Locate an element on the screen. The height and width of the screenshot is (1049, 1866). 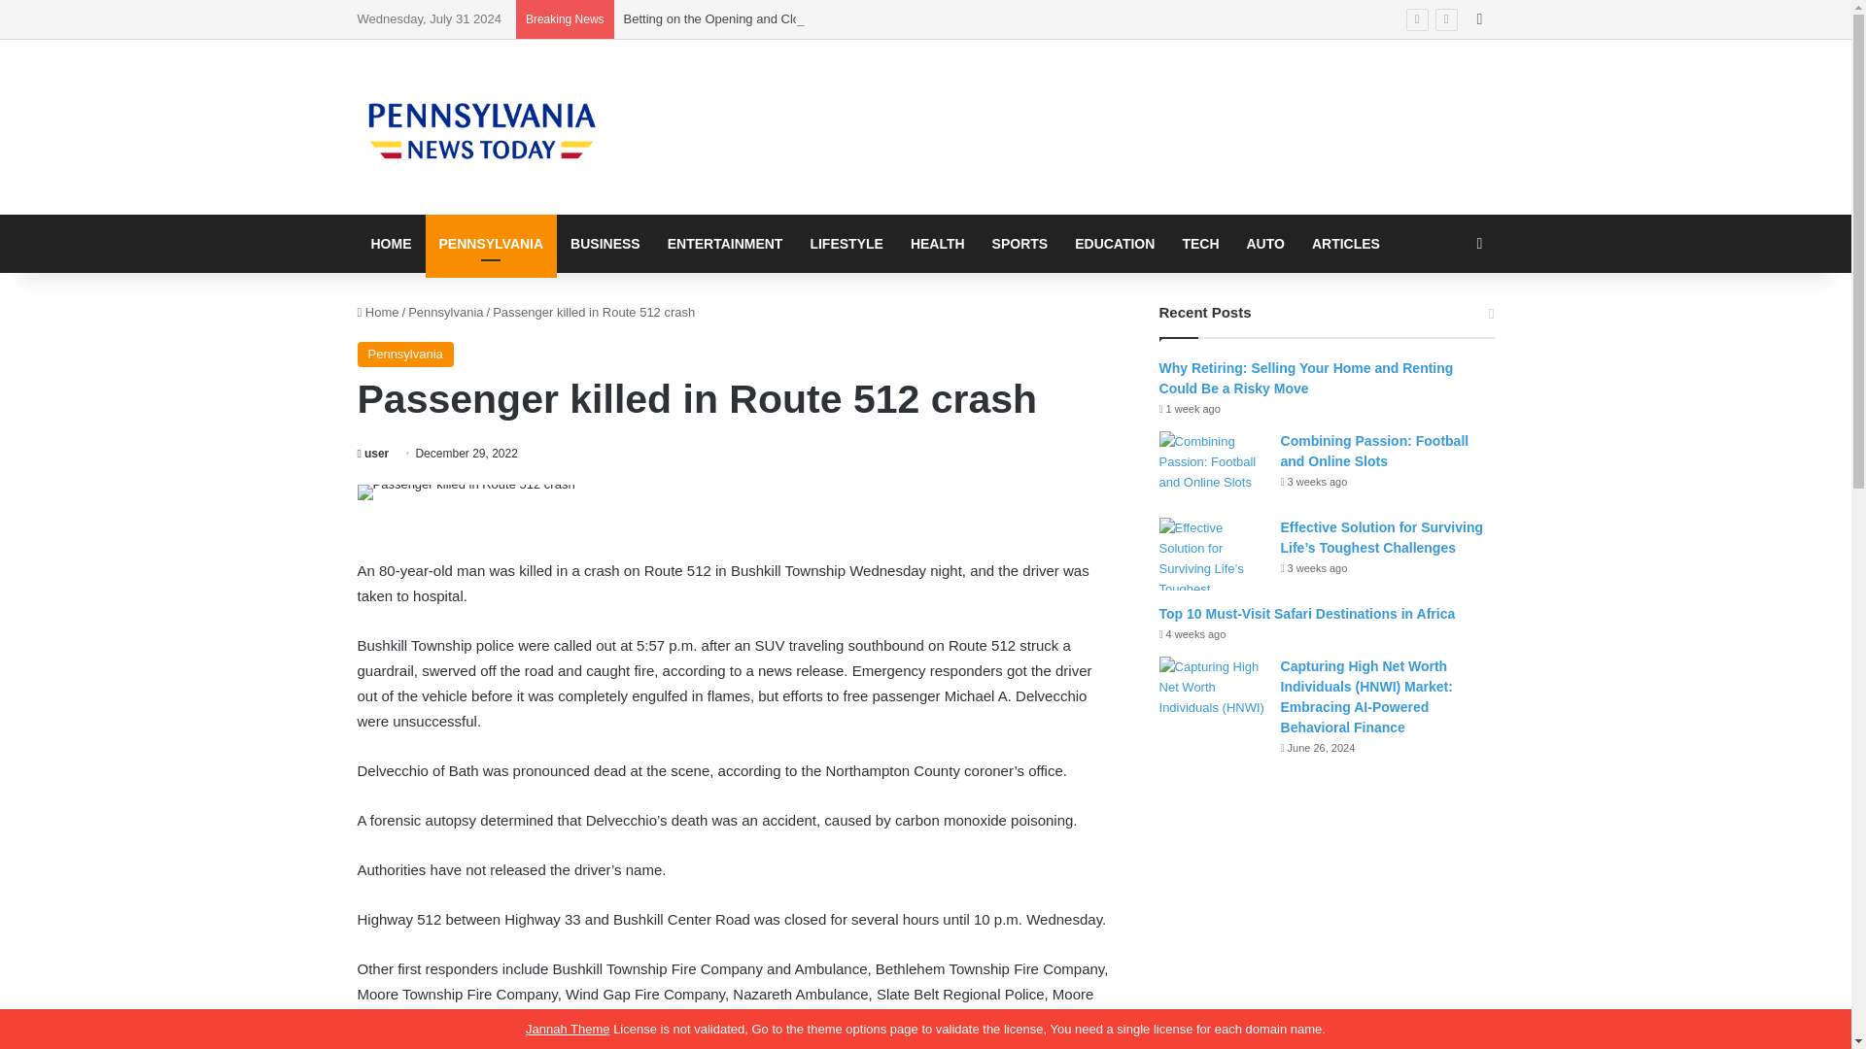
BUSINESS is located at coordinates (605, 243).